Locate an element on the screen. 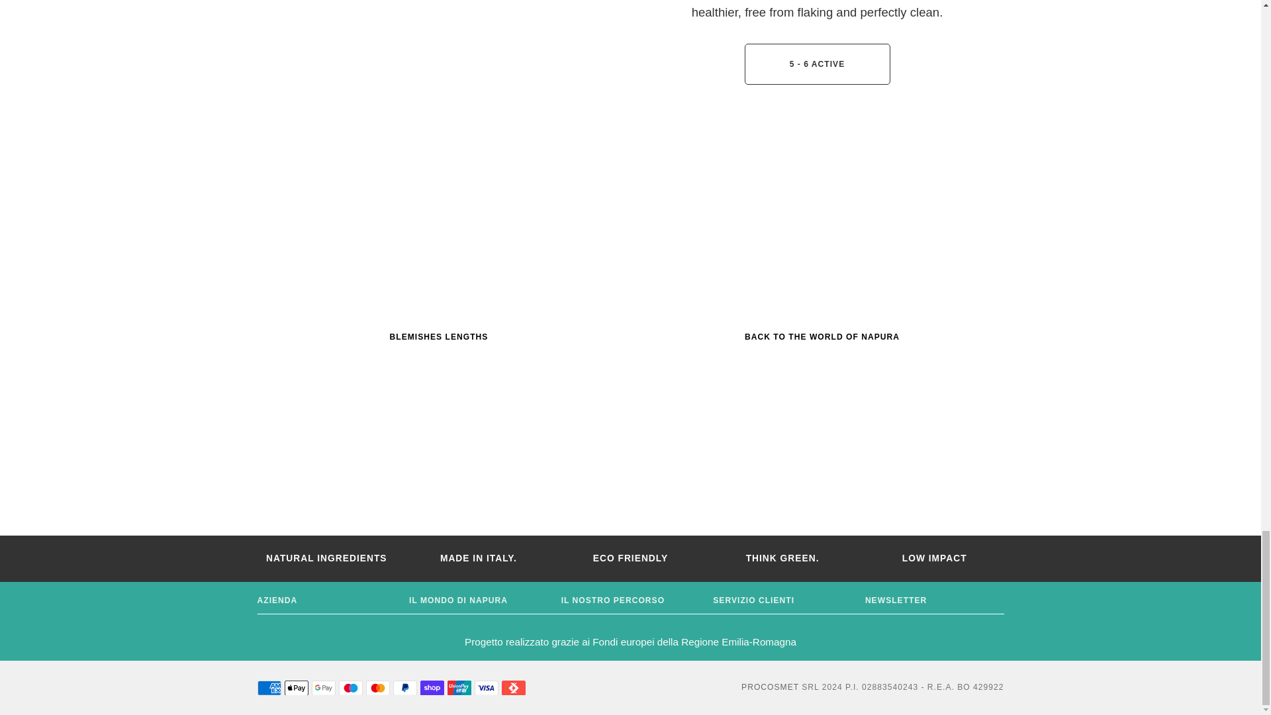  PAYPAL is located at coordinates (404, 688).